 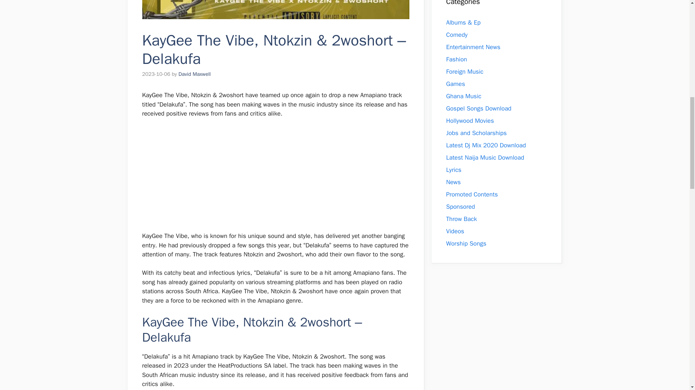 What do you see at coordinates (463, 96) in the screenshot?
I see `Ghana Music` at bounding box center [463, 96].